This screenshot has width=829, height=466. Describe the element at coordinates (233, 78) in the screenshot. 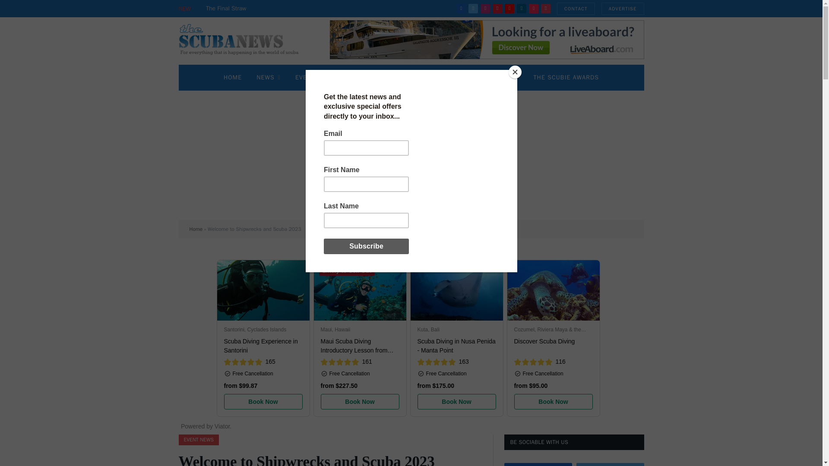

I see `HOME` at that location.